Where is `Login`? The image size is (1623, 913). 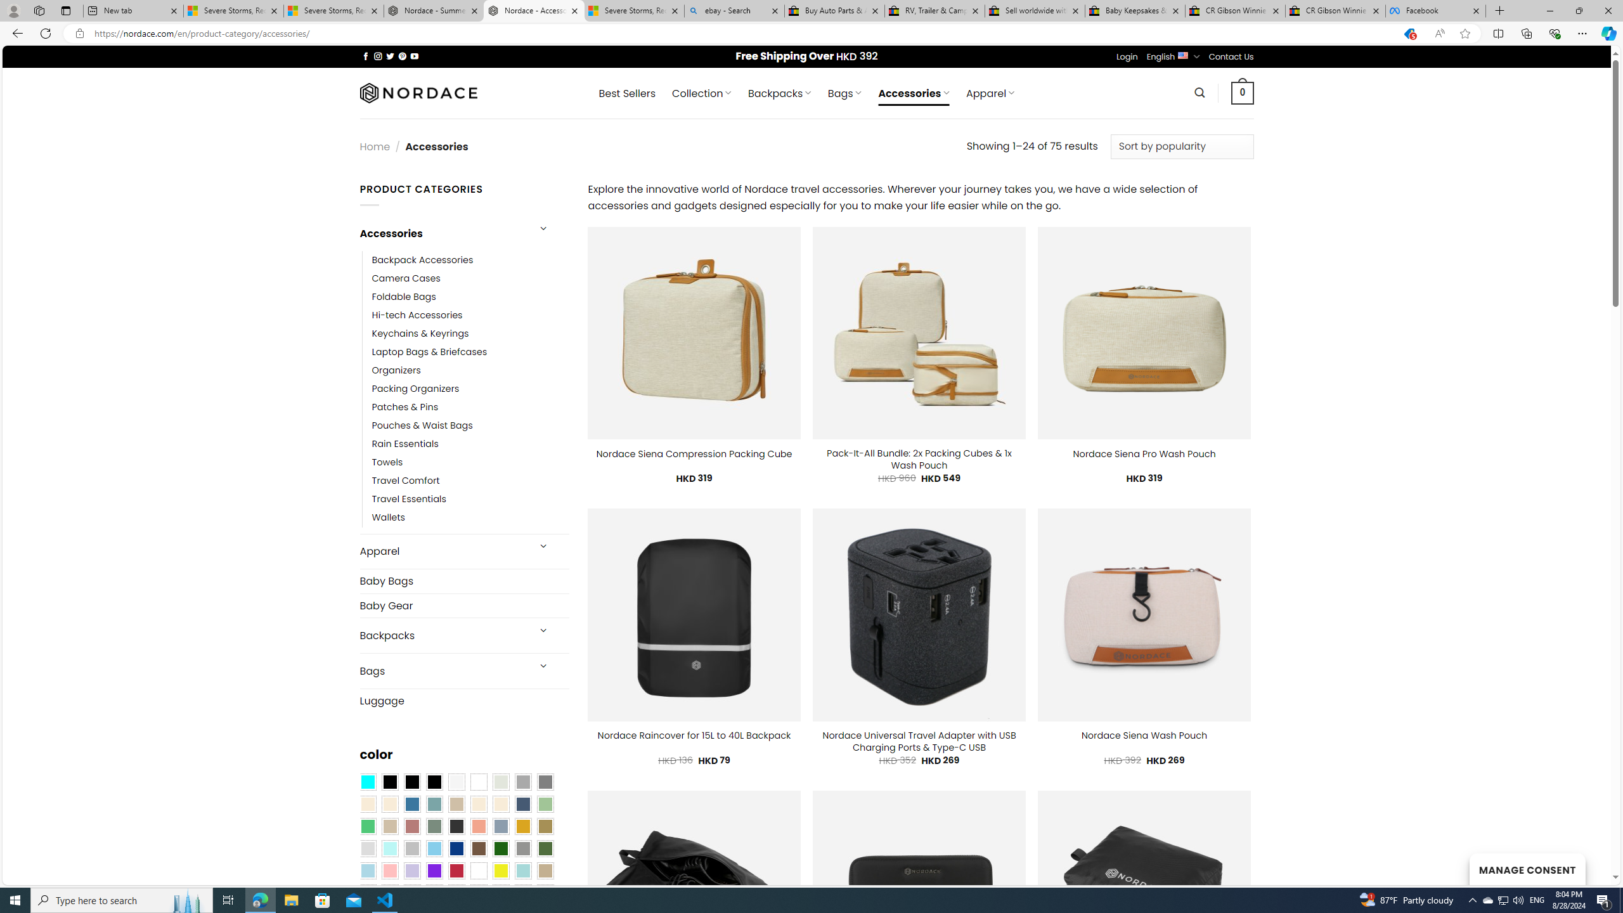 Login is located at coordinates (1127, 56).